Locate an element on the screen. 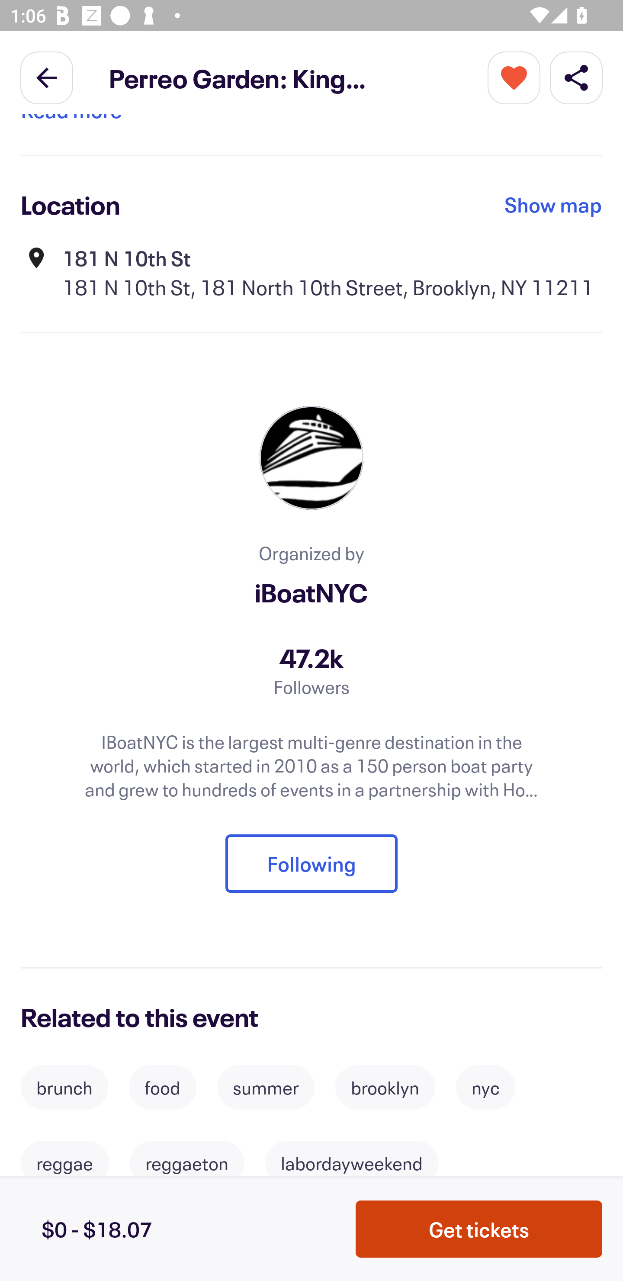 The width and height of the screenshot is (623, 1281). Organizer profile picture is located at coordinates (311, 458).